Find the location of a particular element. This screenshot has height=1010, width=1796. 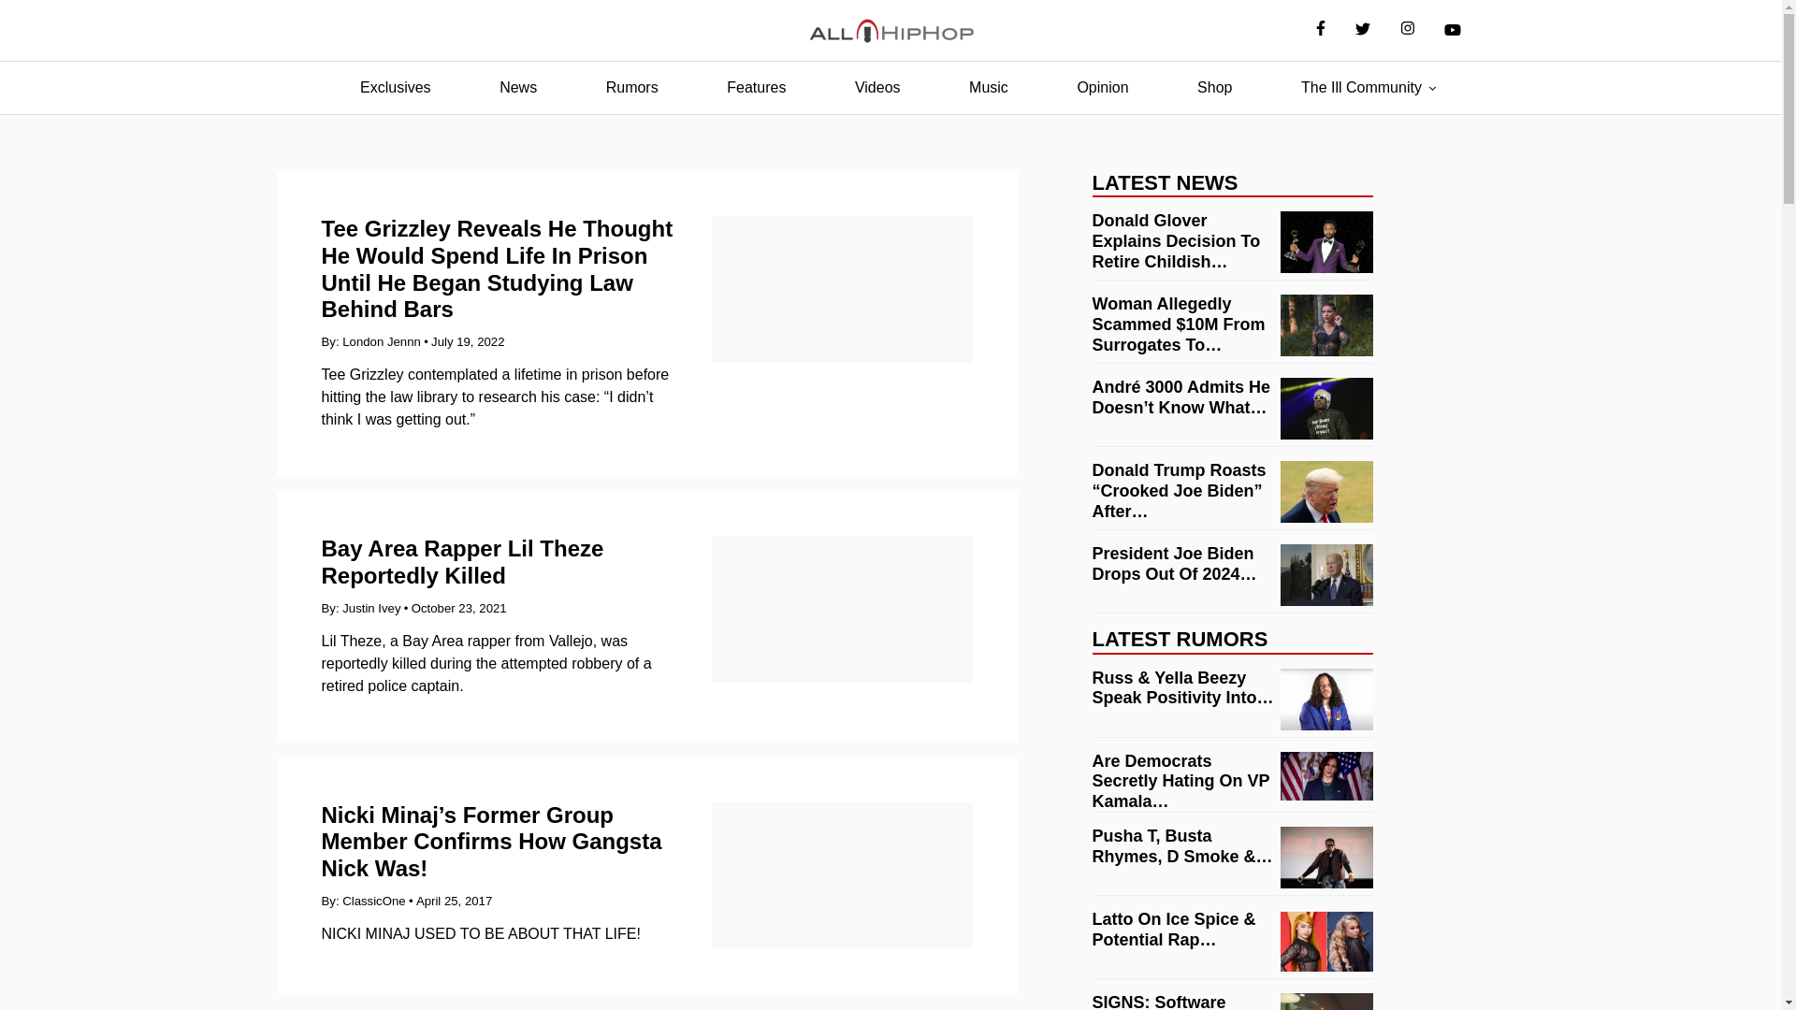

Shop is located at coordinates (1214, 88).